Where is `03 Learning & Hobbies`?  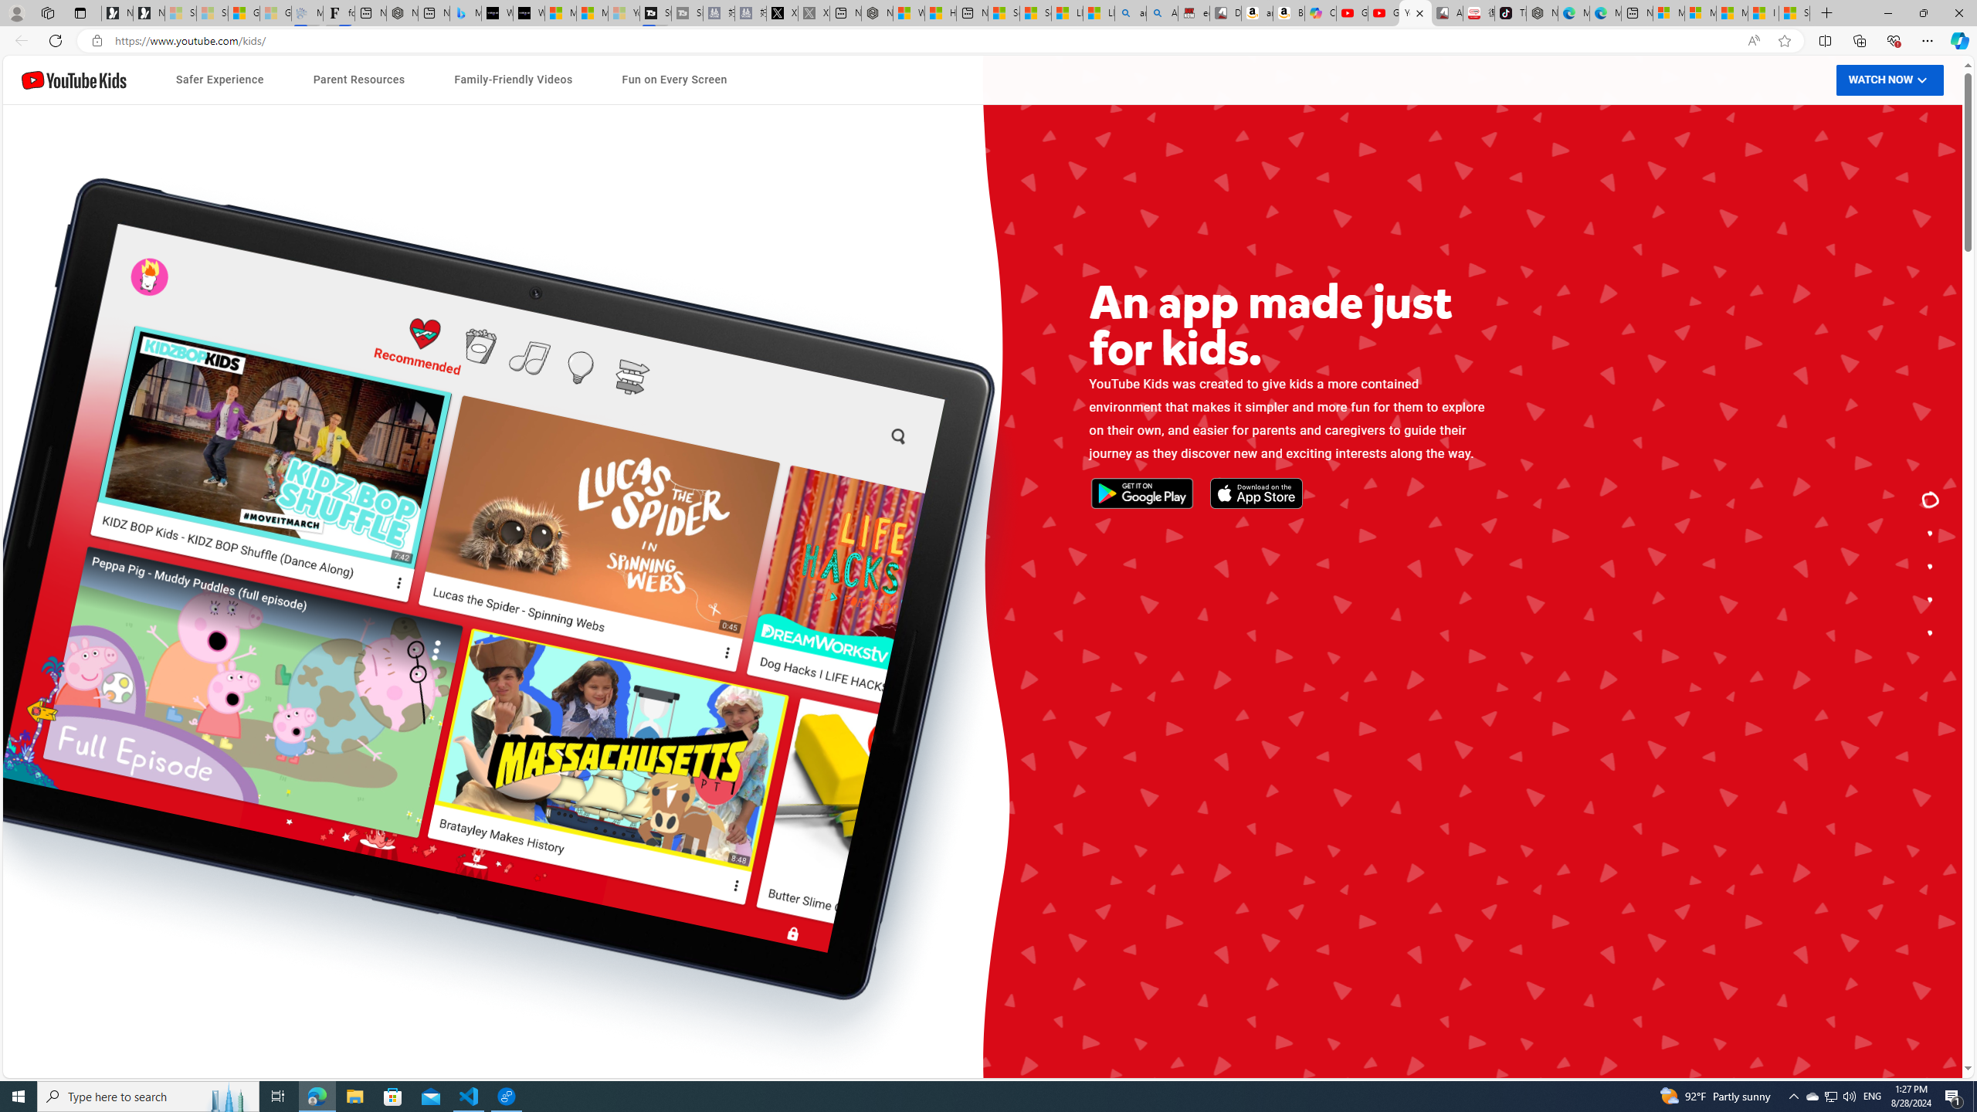
03 Learning & Hobbies is located at coordinates (1290, 727).